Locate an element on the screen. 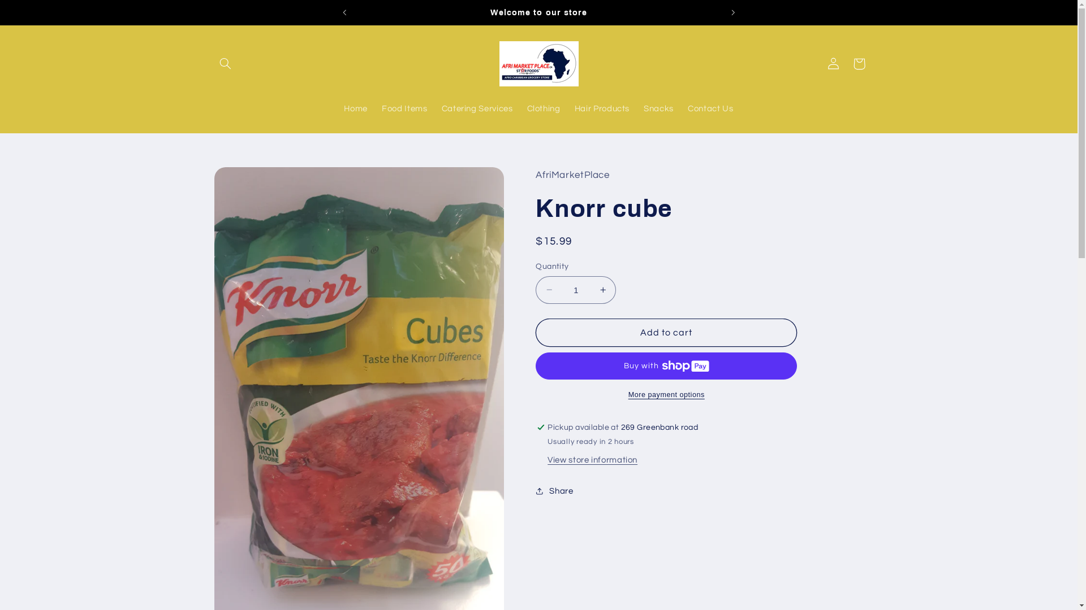 The width and height of the screenshot is (1086, 610). Log in is located at coordinates (833, 64).